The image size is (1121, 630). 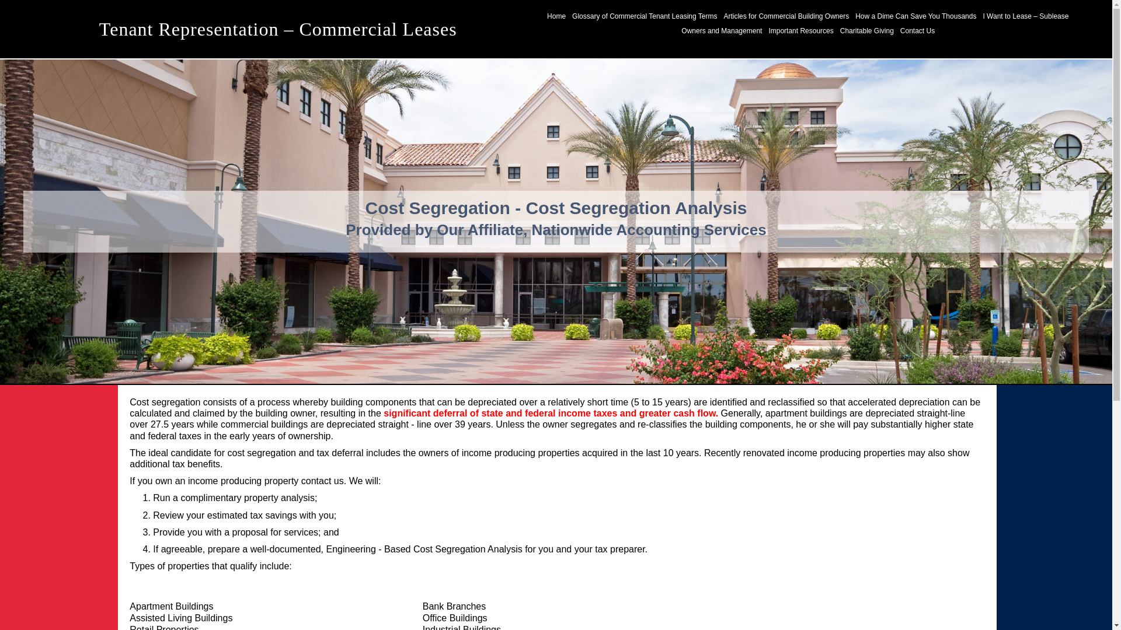 What do you see at coordinates (867, 30) in the screenshot?
I see `Charitable Giving` at bounding box center [867, 30].